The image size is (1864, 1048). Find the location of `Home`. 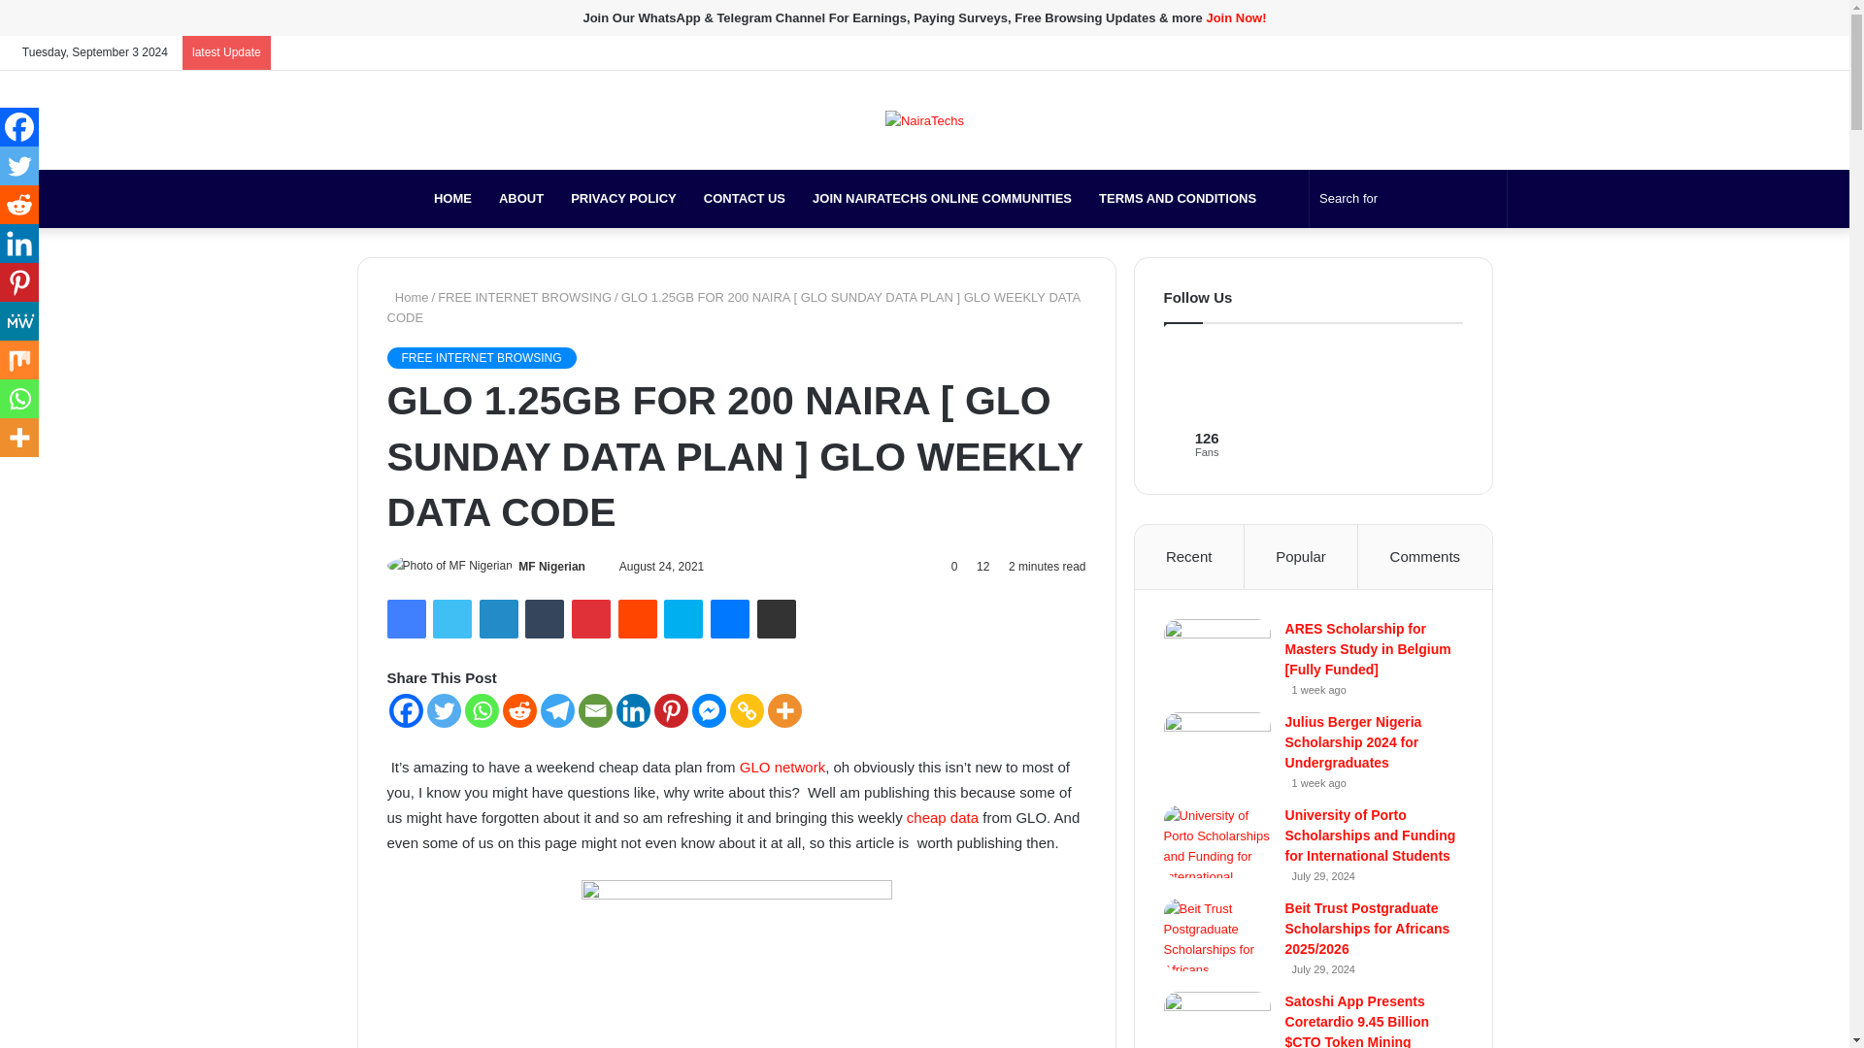

Home is located at coordinates (407, 297).